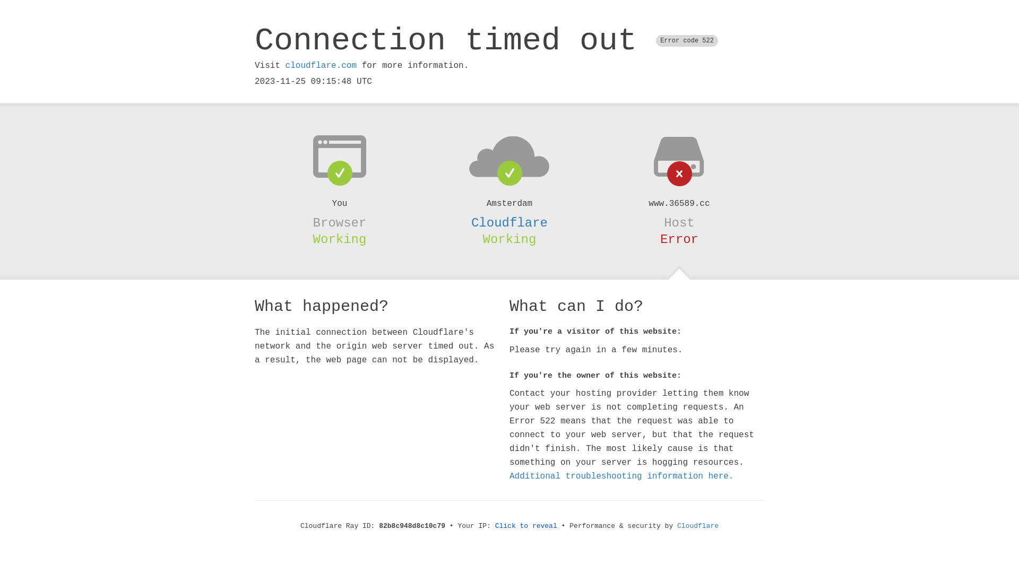 This screenshot has height=573, width=1019. I want to click on Cloudflare, so click(509, 223).